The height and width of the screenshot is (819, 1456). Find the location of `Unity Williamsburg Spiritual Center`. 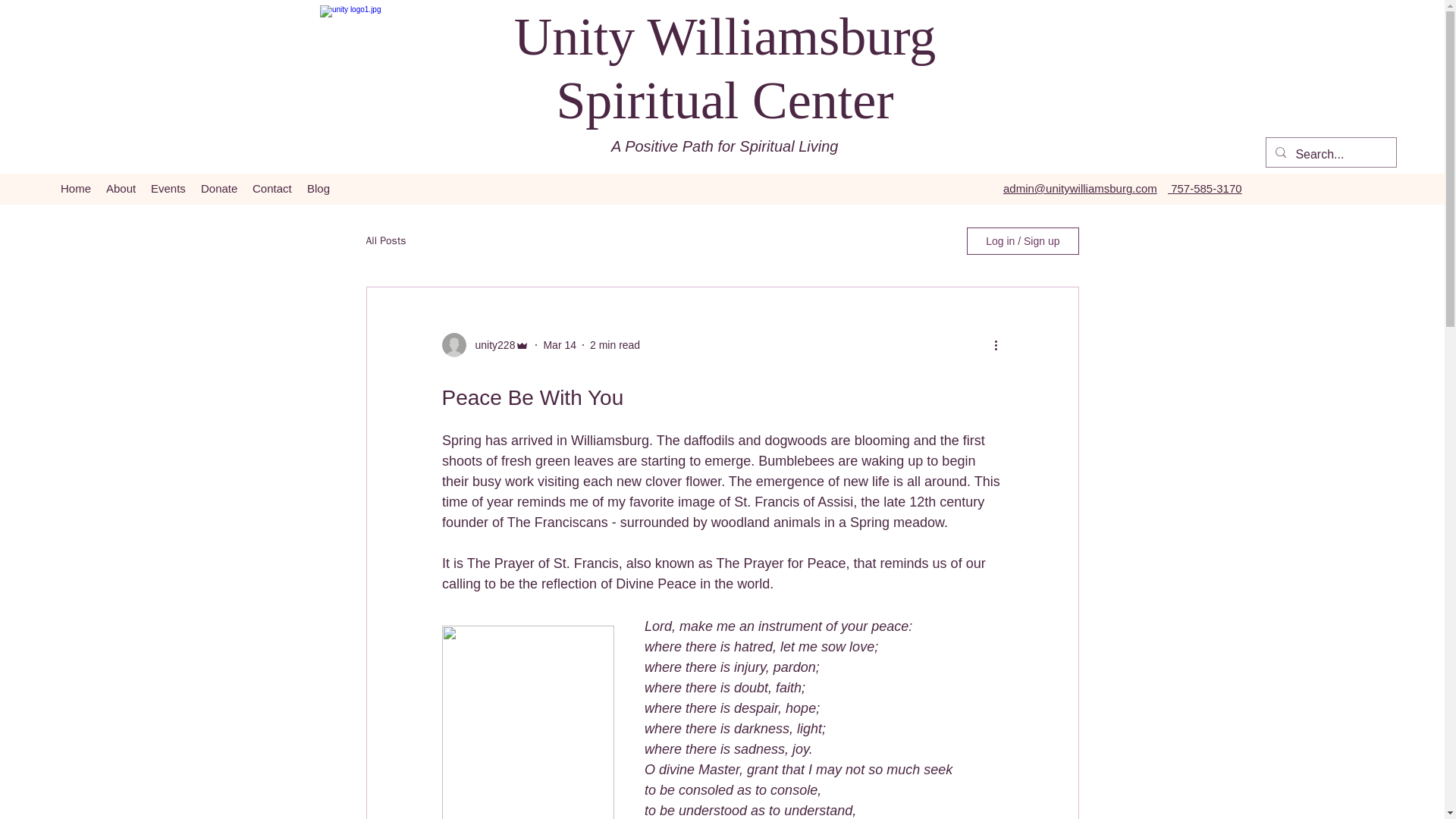

Unity Williamsburg Spiritual Center is located at coordinates (725, 68).